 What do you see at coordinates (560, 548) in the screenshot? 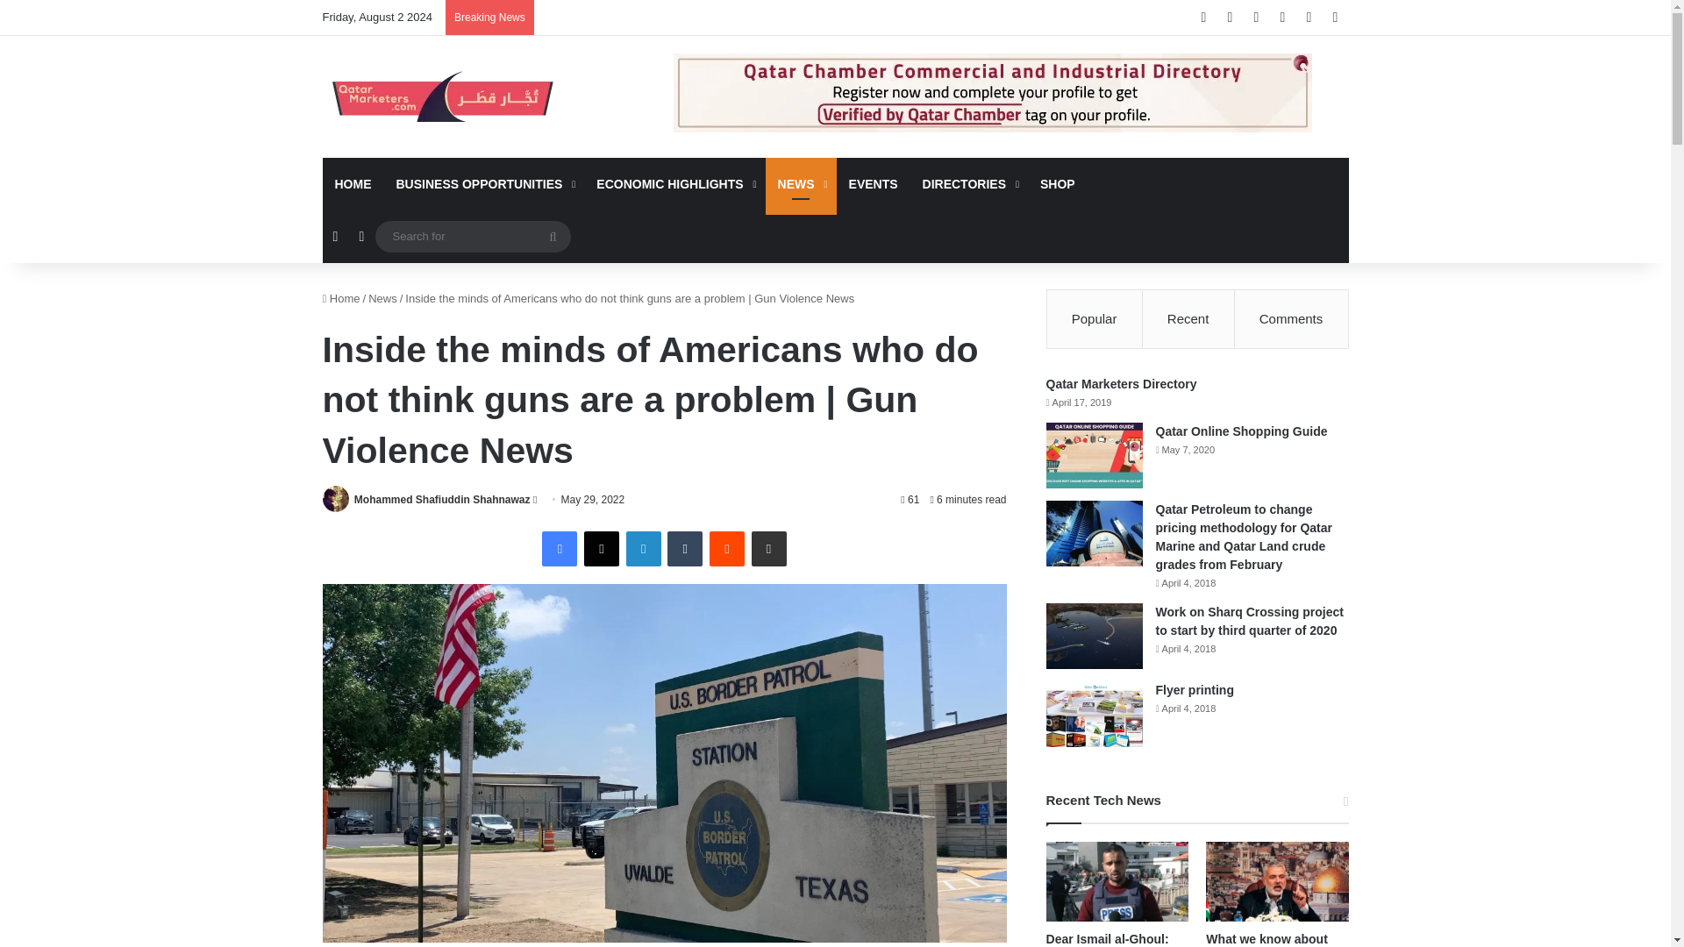
I see `Facebook` at bounding box center [560, 548].